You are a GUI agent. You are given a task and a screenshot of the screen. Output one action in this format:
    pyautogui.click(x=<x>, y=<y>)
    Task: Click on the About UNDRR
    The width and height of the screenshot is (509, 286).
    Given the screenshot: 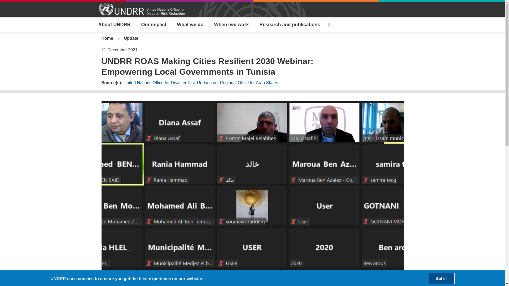 What is the action you would take?
    pyautogui.click(x=114, y=24)
    